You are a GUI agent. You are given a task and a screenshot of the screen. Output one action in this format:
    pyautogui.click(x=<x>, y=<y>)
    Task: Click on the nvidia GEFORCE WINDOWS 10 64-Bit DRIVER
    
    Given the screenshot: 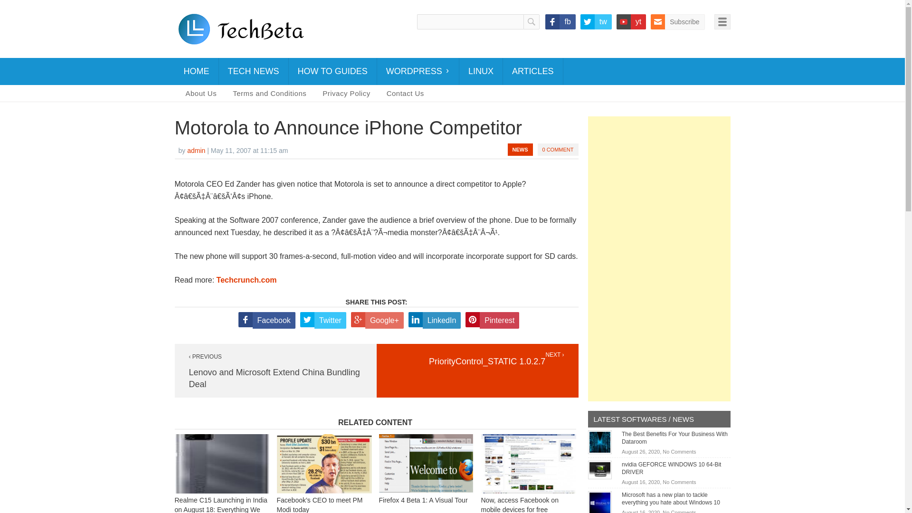 What is the action you would take?
    pyautogui.click(x=672, y=468)
    